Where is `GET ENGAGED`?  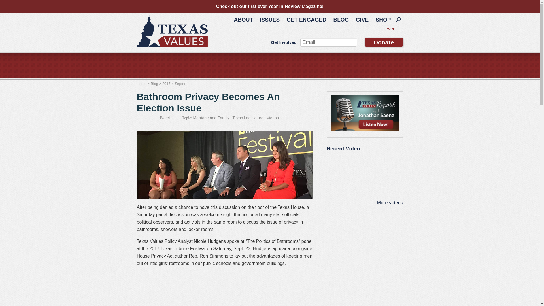 GET ENGAGED is located at coordinates (307, 20).